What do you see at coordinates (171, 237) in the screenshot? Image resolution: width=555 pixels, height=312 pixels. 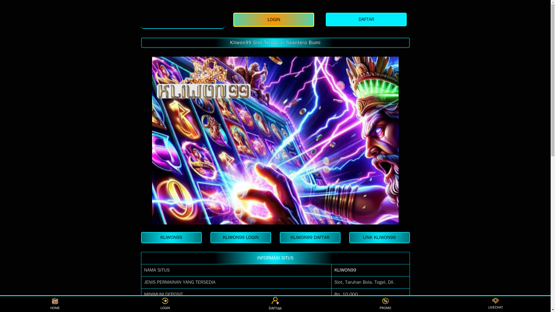 I see `KLIWON99` at bounding box center [171, 237].